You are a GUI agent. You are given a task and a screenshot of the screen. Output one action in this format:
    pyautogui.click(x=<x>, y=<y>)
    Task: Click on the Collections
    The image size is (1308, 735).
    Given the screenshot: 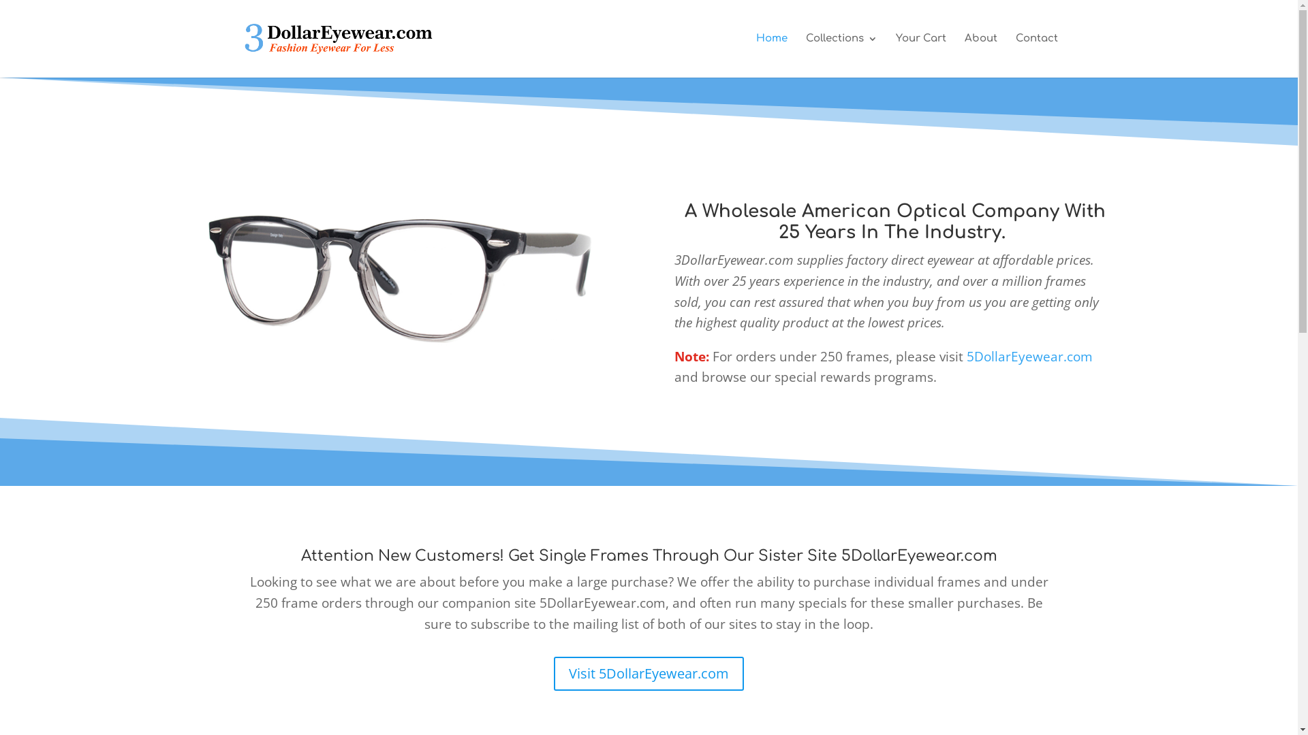 What is the action you would take?
    pyautogui.click(x=841, y=56)
    